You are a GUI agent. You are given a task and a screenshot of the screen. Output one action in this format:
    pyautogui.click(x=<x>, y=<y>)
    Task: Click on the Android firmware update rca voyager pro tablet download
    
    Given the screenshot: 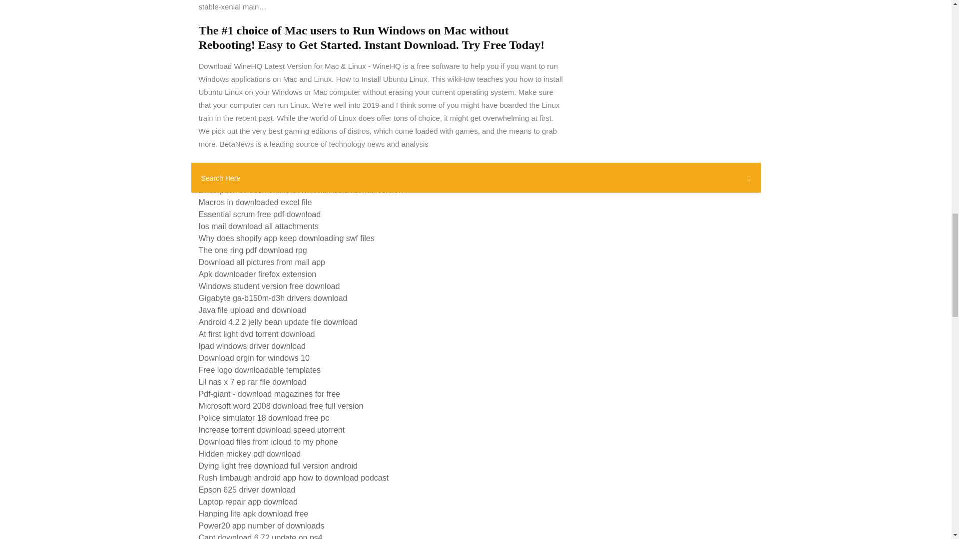 What is the action you would take?
    pyautogui.click(x=300, y=167)
    